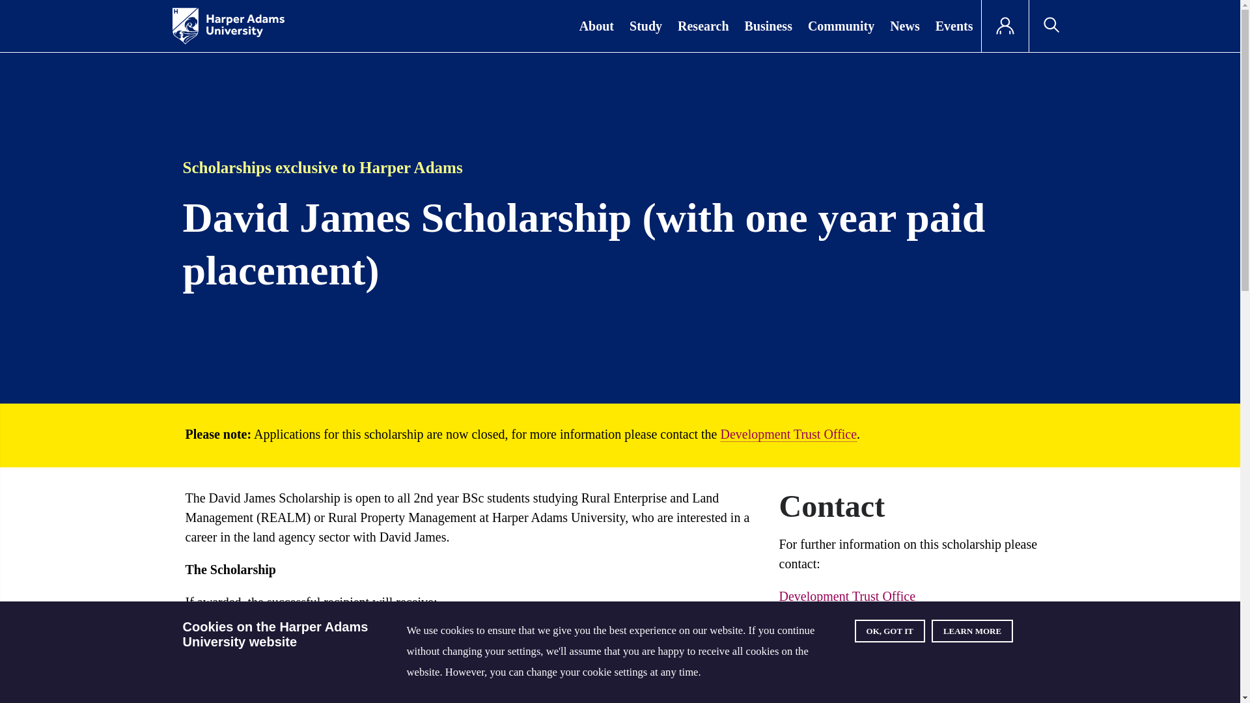 The image size is (1250, 703). I want to click on Events, so click(954, 26).